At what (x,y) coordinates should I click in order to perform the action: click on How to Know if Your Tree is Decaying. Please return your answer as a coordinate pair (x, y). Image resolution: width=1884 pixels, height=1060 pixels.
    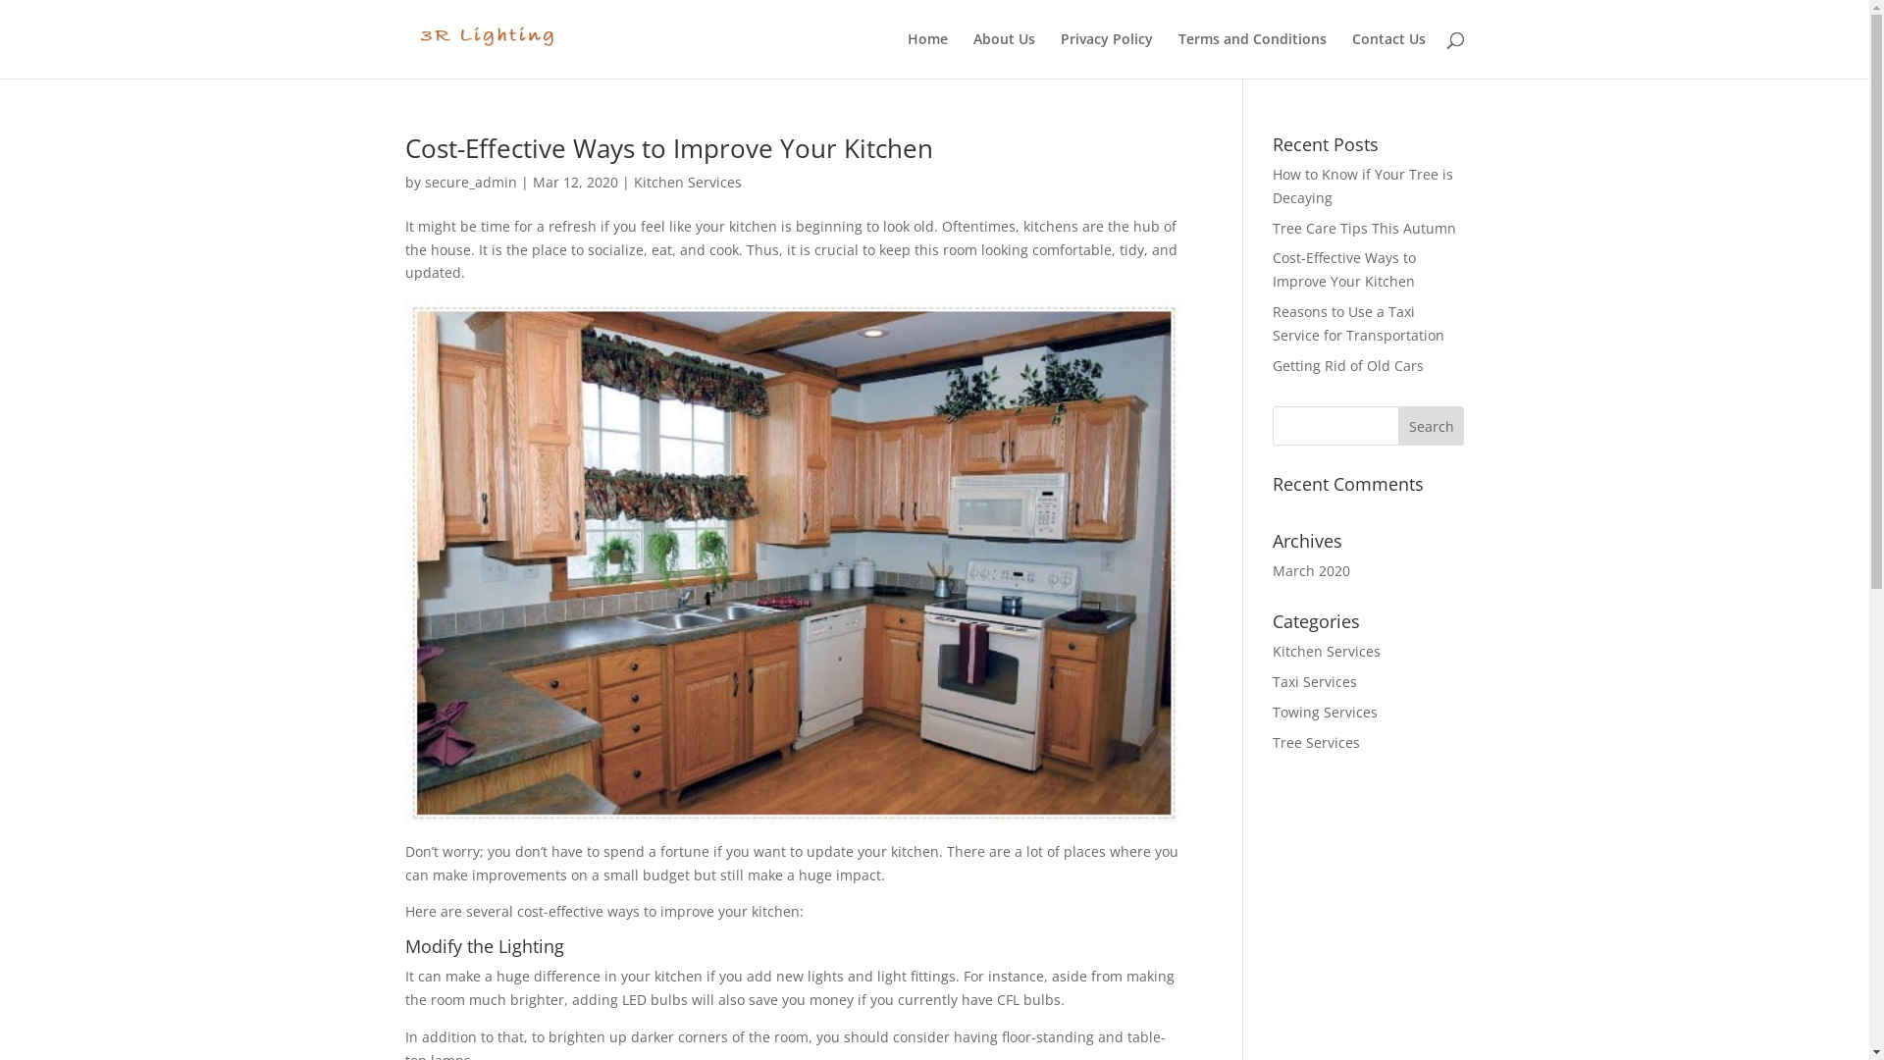
    Looking at the image, I should click on (1363, 186).